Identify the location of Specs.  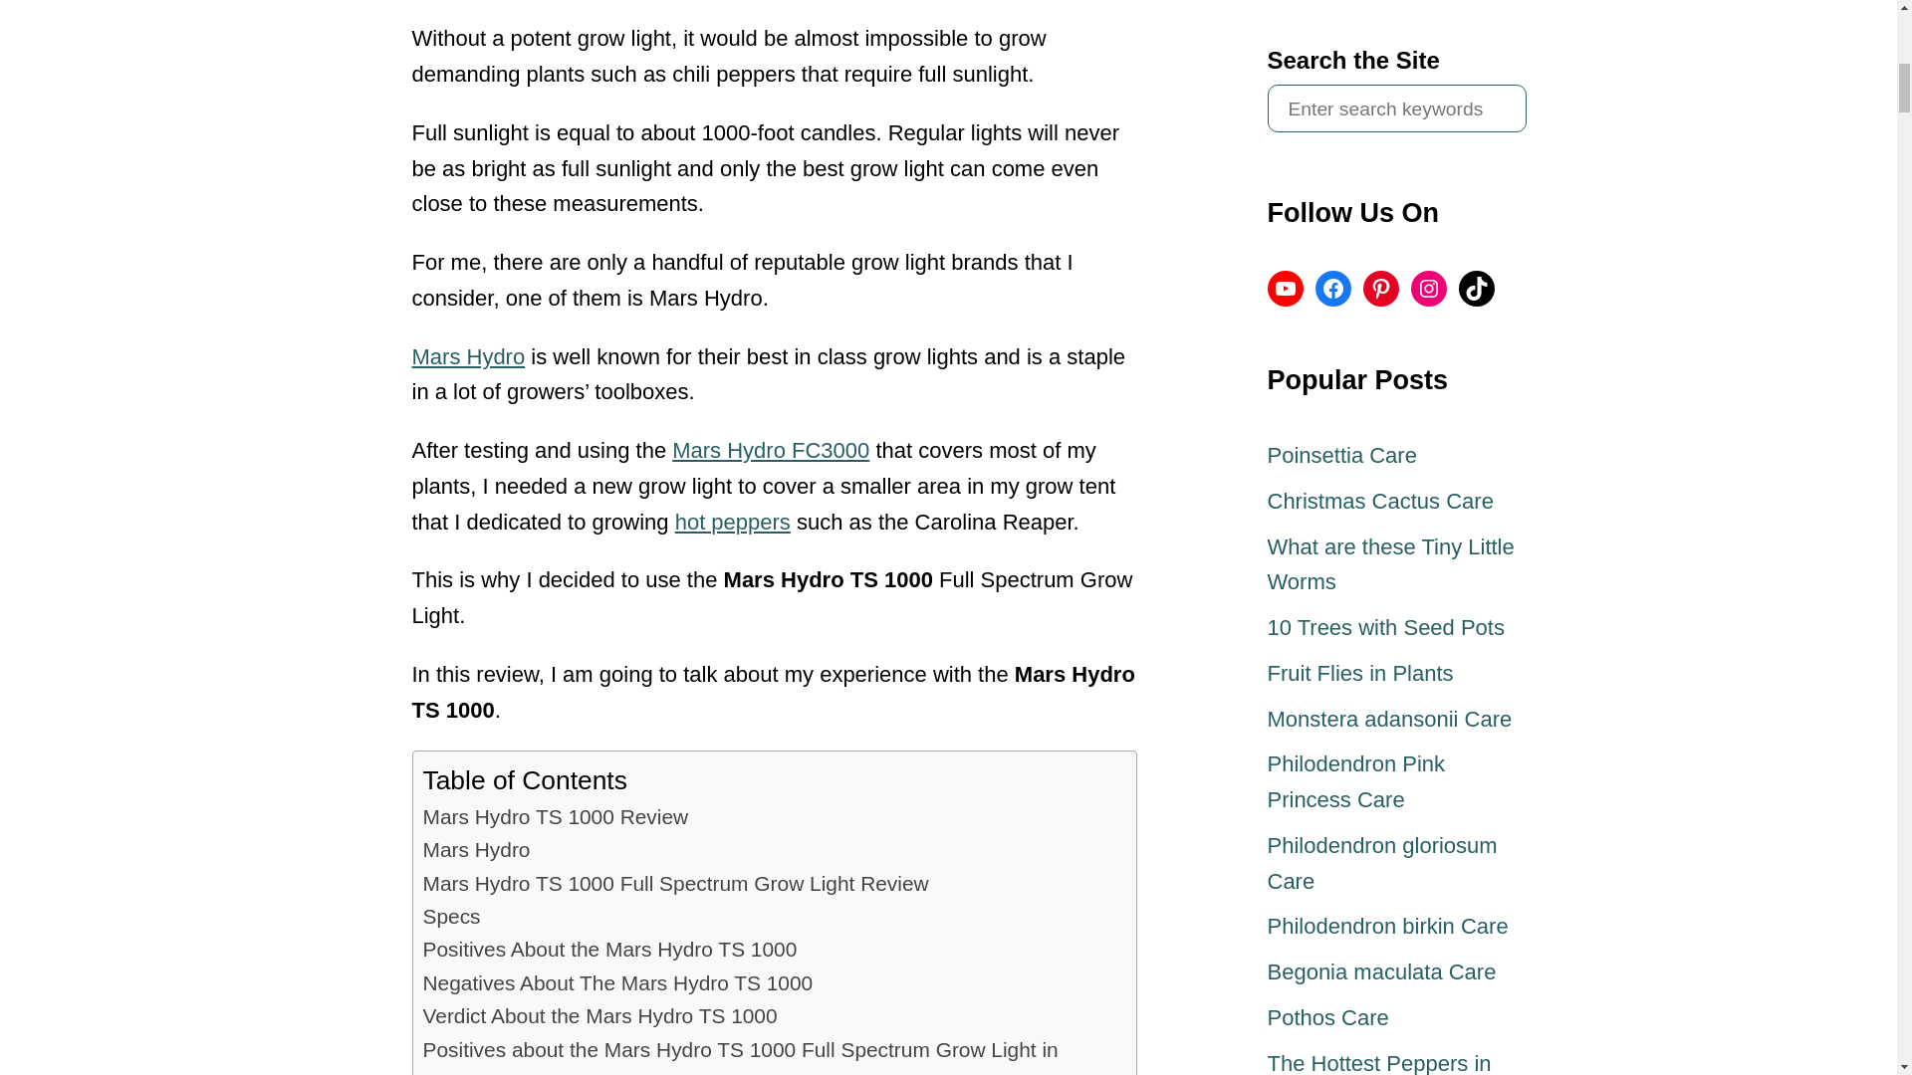
(450, 916).